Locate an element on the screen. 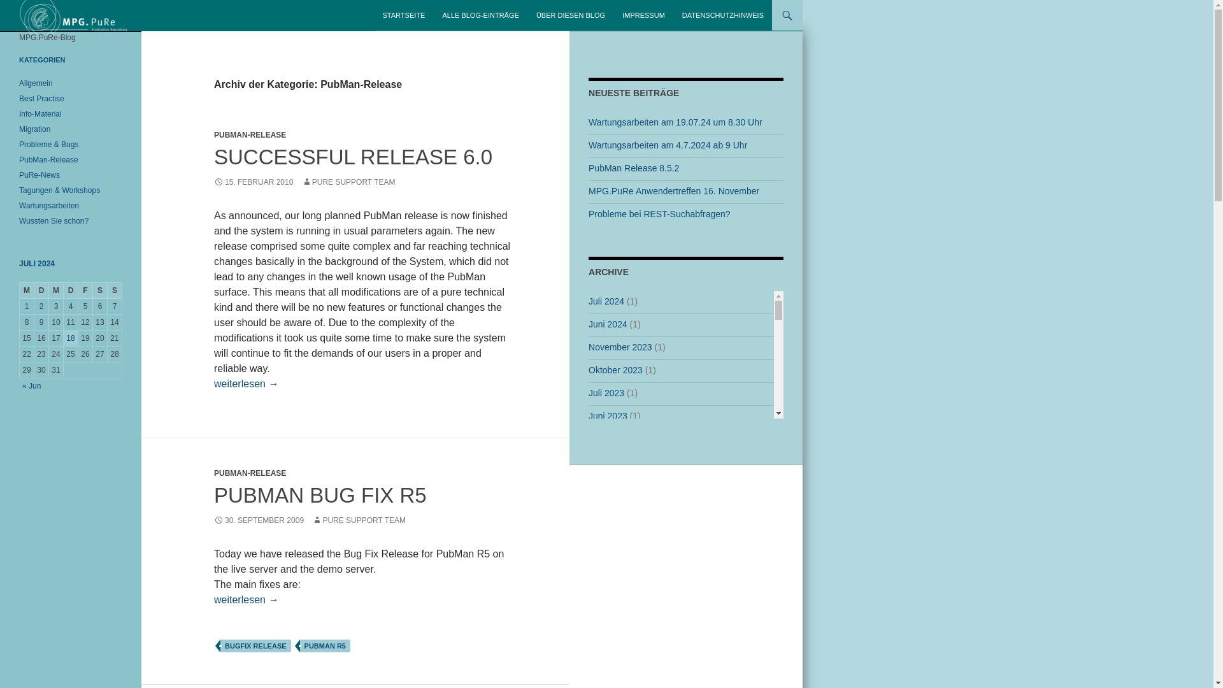 The width and height of the screenshot is (1223, 688). Montag is located at coordinates (27, 290).